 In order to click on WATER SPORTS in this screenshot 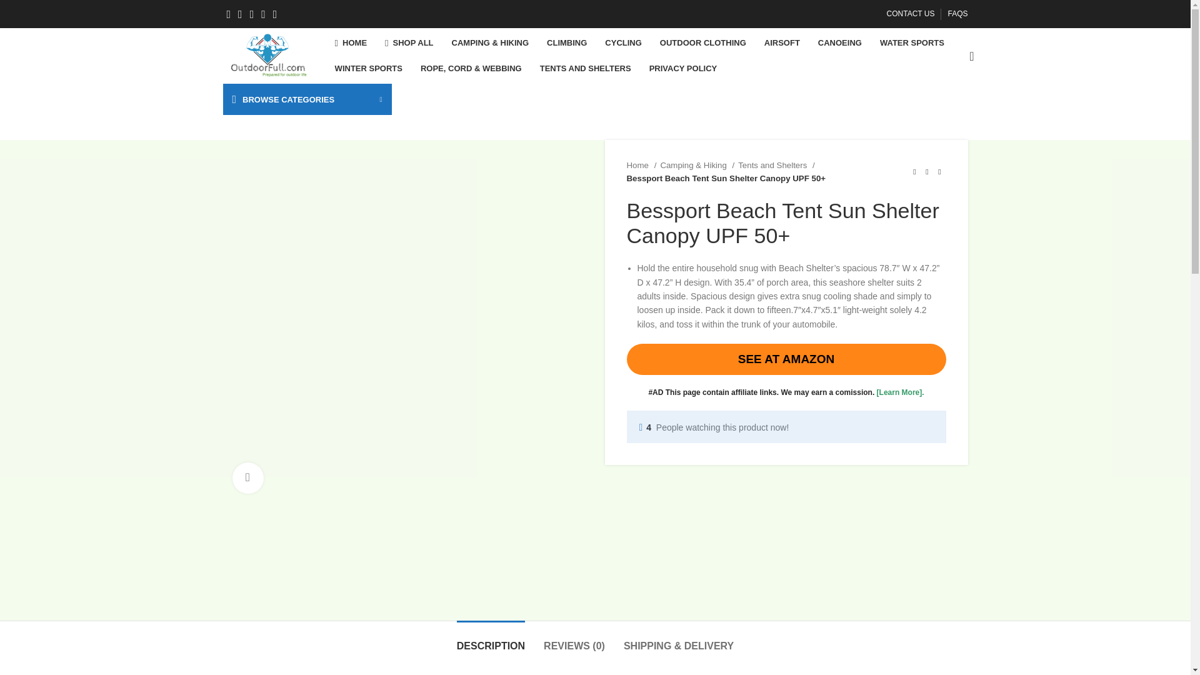, I will do `click(911, 42)`.